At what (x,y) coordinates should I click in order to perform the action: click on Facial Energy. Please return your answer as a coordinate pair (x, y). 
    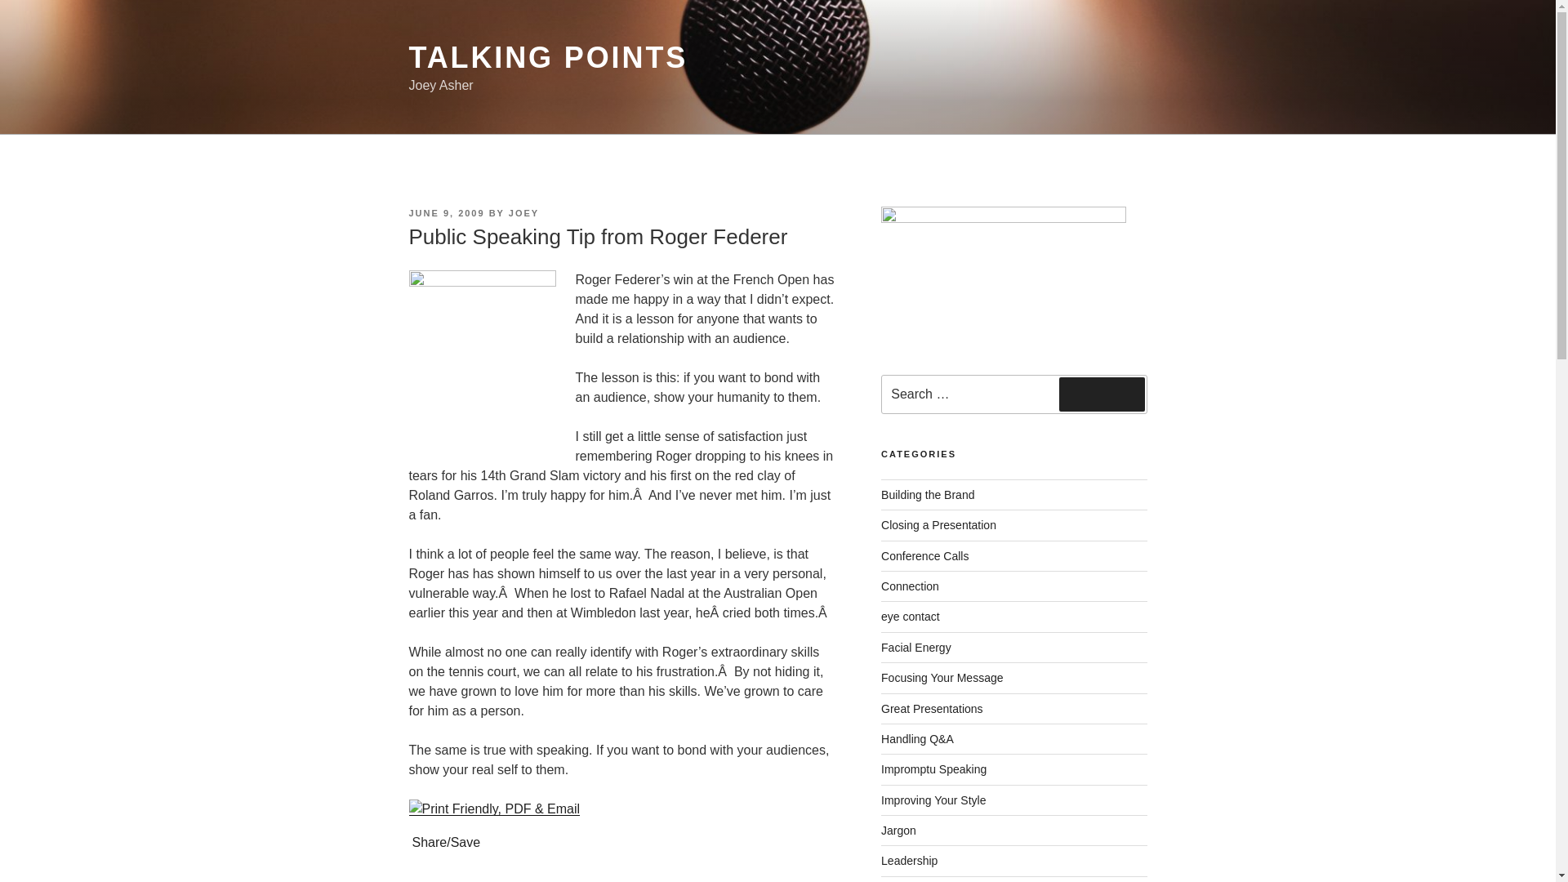
    Looking at the image, I should click on (916, 648).